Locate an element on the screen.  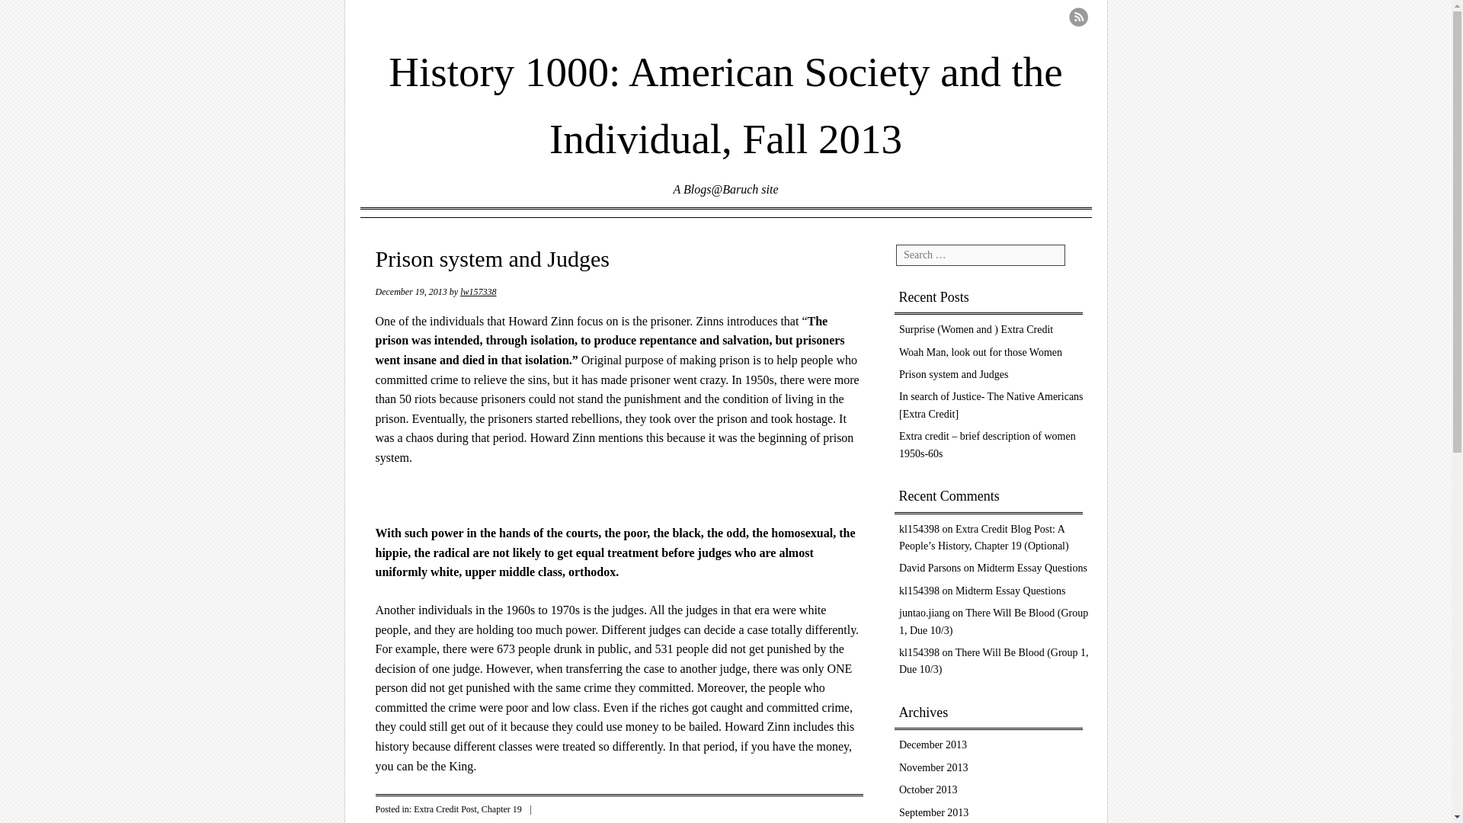
September 2013 is located at coordinates (934, 812).